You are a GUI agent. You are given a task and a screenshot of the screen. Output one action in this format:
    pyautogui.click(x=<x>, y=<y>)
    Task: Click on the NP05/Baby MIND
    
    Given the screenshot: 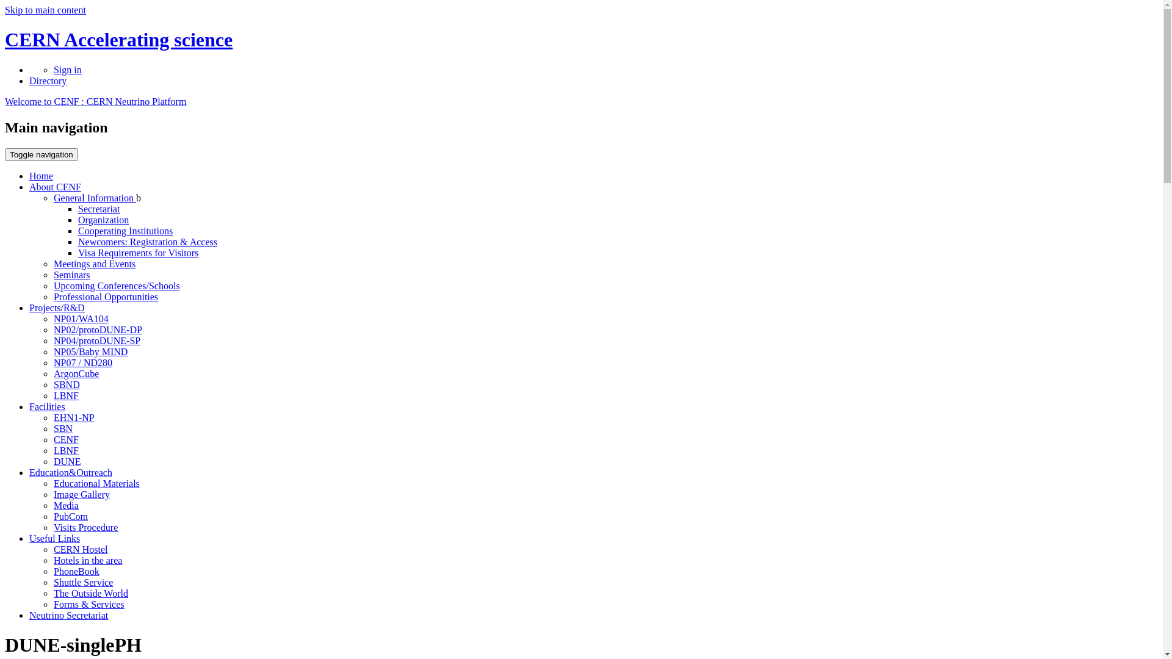 What is the action you would take?
    pyautogui.click(x=90, y=351)
    